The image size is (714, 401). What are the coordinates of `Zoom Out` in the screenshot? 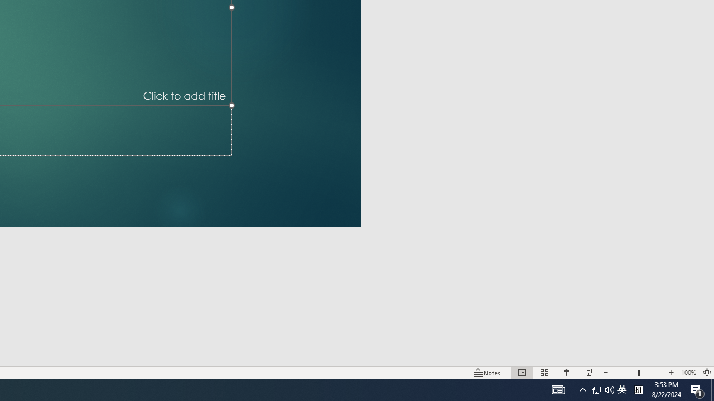 It's located at (624, 372).